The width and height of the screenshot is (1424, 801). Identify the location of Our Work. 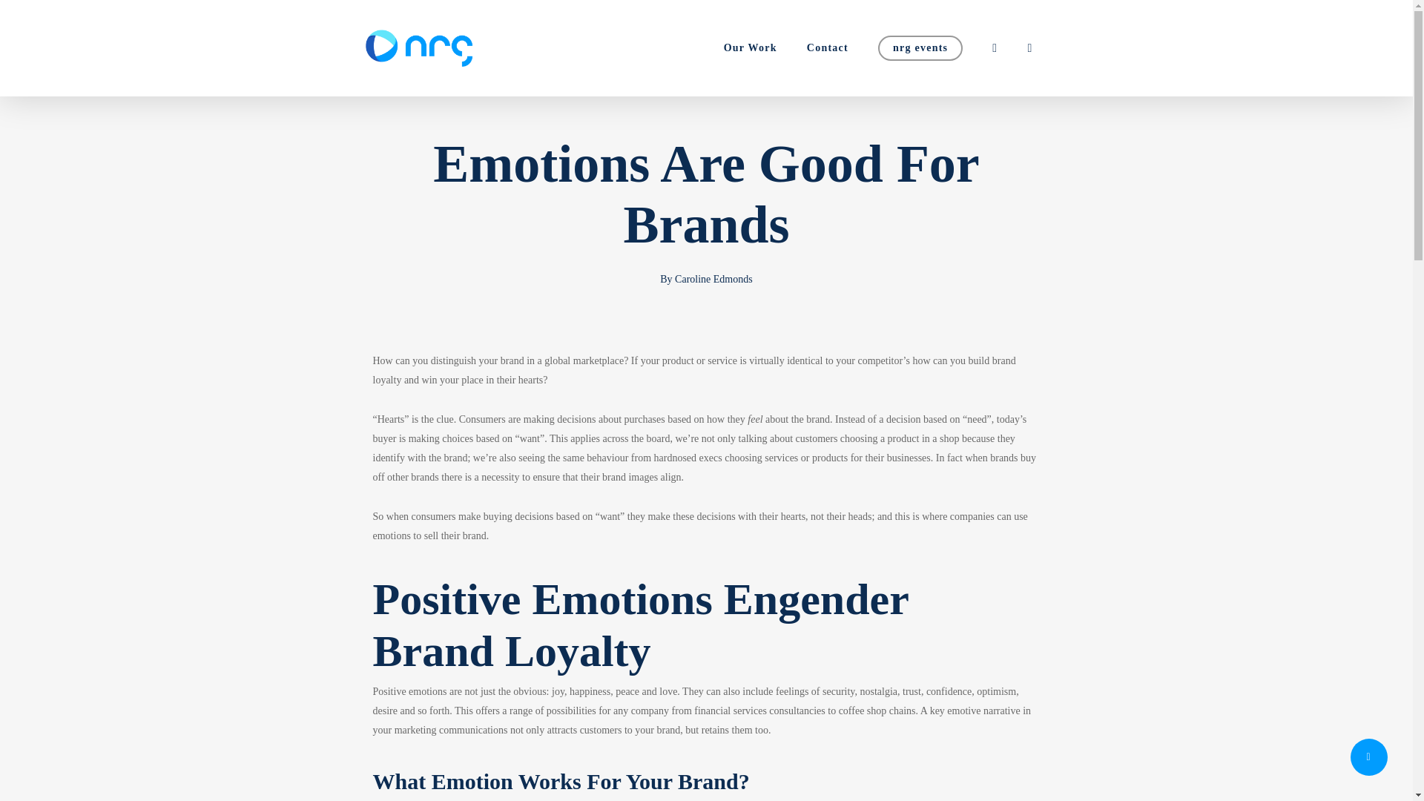
(751, 47).